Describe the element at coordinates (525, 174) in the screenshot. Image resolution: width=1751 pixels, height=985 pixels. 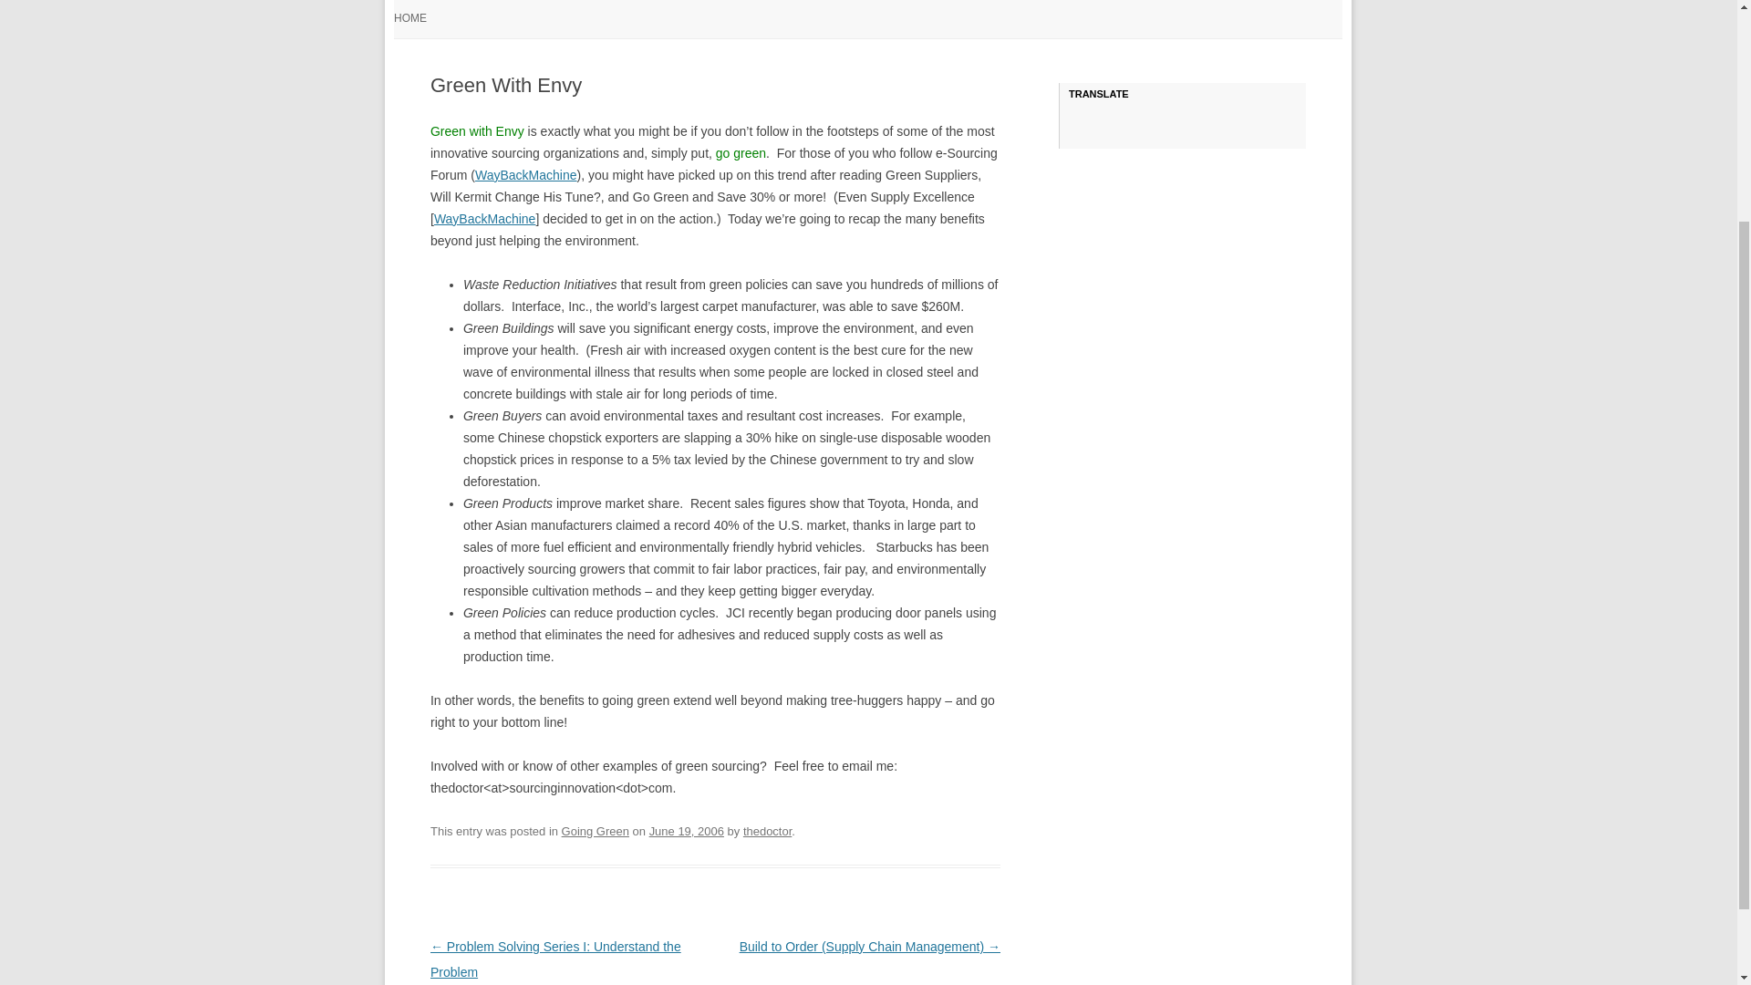
I see `WayBackMachine` at that location.